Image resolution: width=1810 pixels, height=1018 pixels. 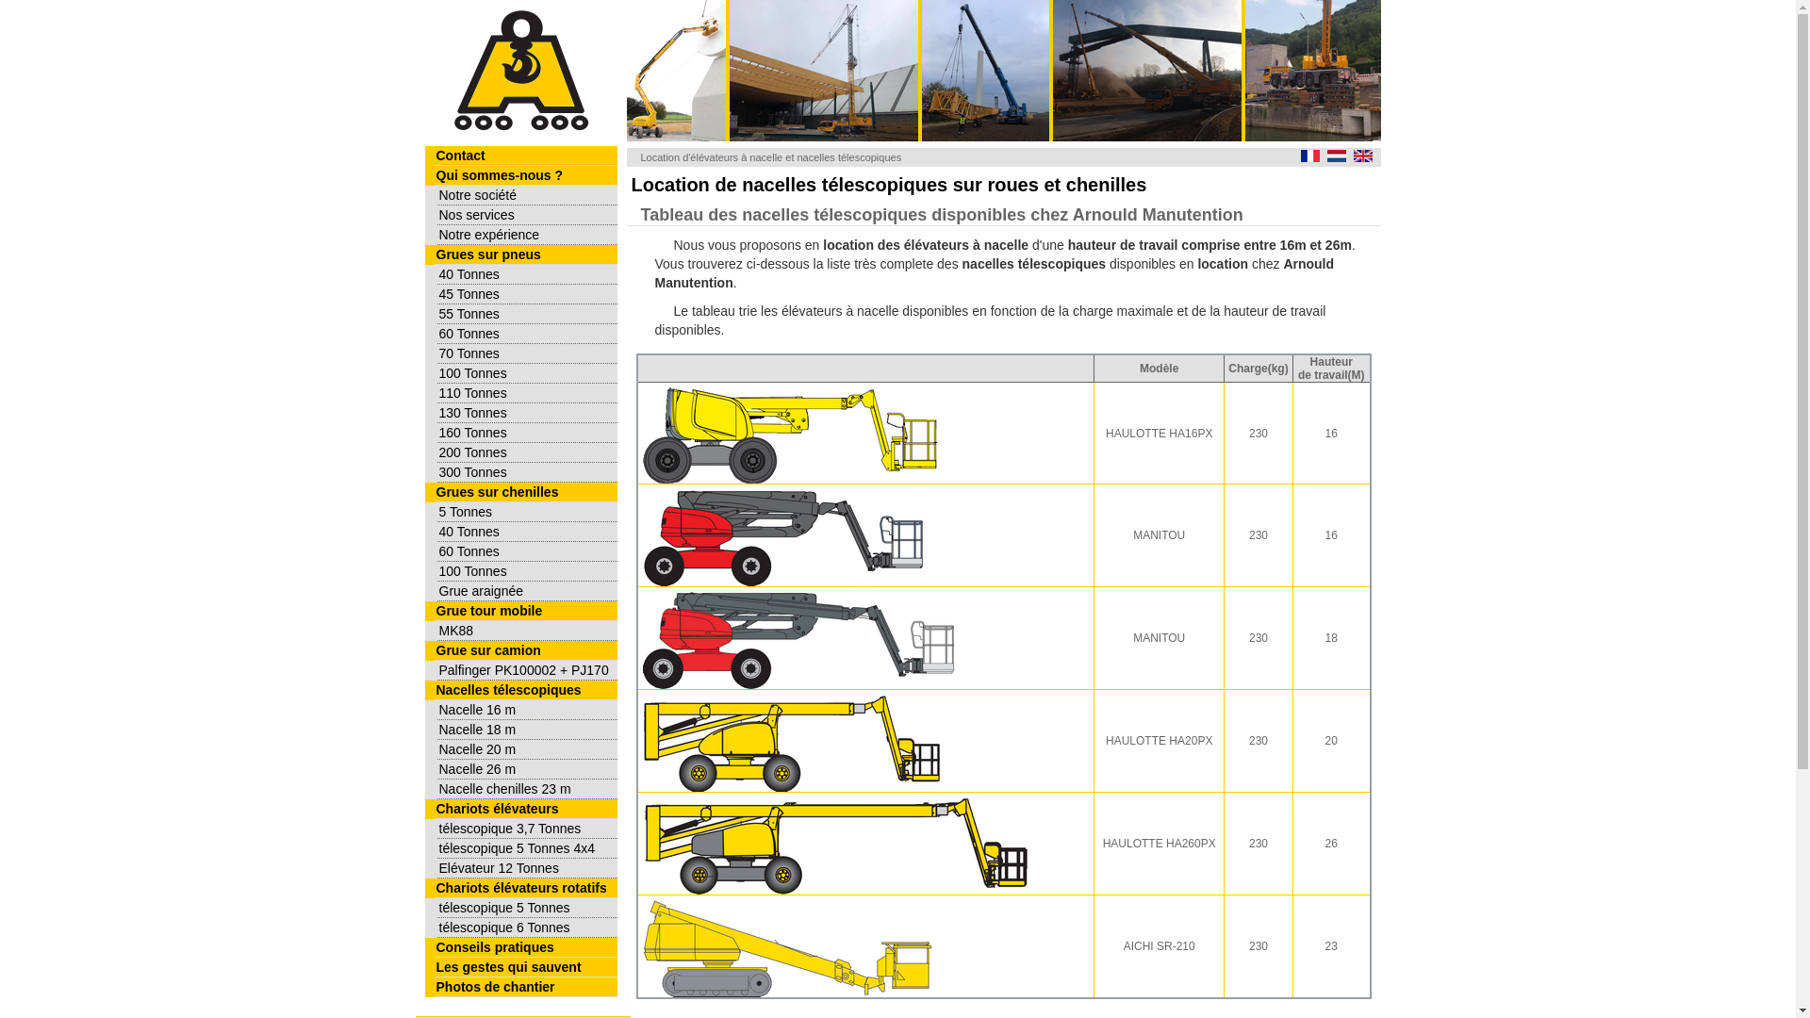 What do you see at coordinates (1337, 156) in the screenshot?
I see `Bezoek onze website in het nederlands` at bounding box center [1337, 156].